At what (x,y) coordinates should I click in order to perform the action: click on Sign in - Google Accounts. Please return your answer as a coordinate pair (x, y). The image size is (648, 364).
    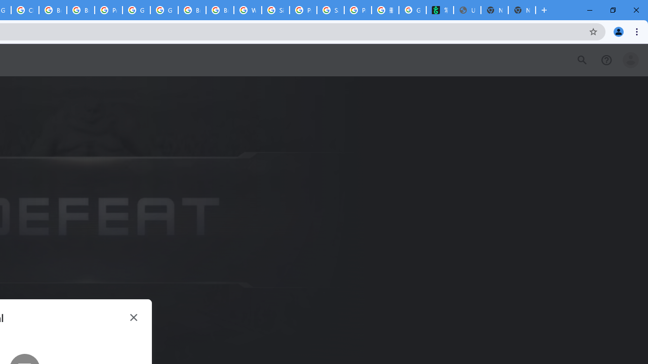
    Looking at the image, I should click on (275, 10).